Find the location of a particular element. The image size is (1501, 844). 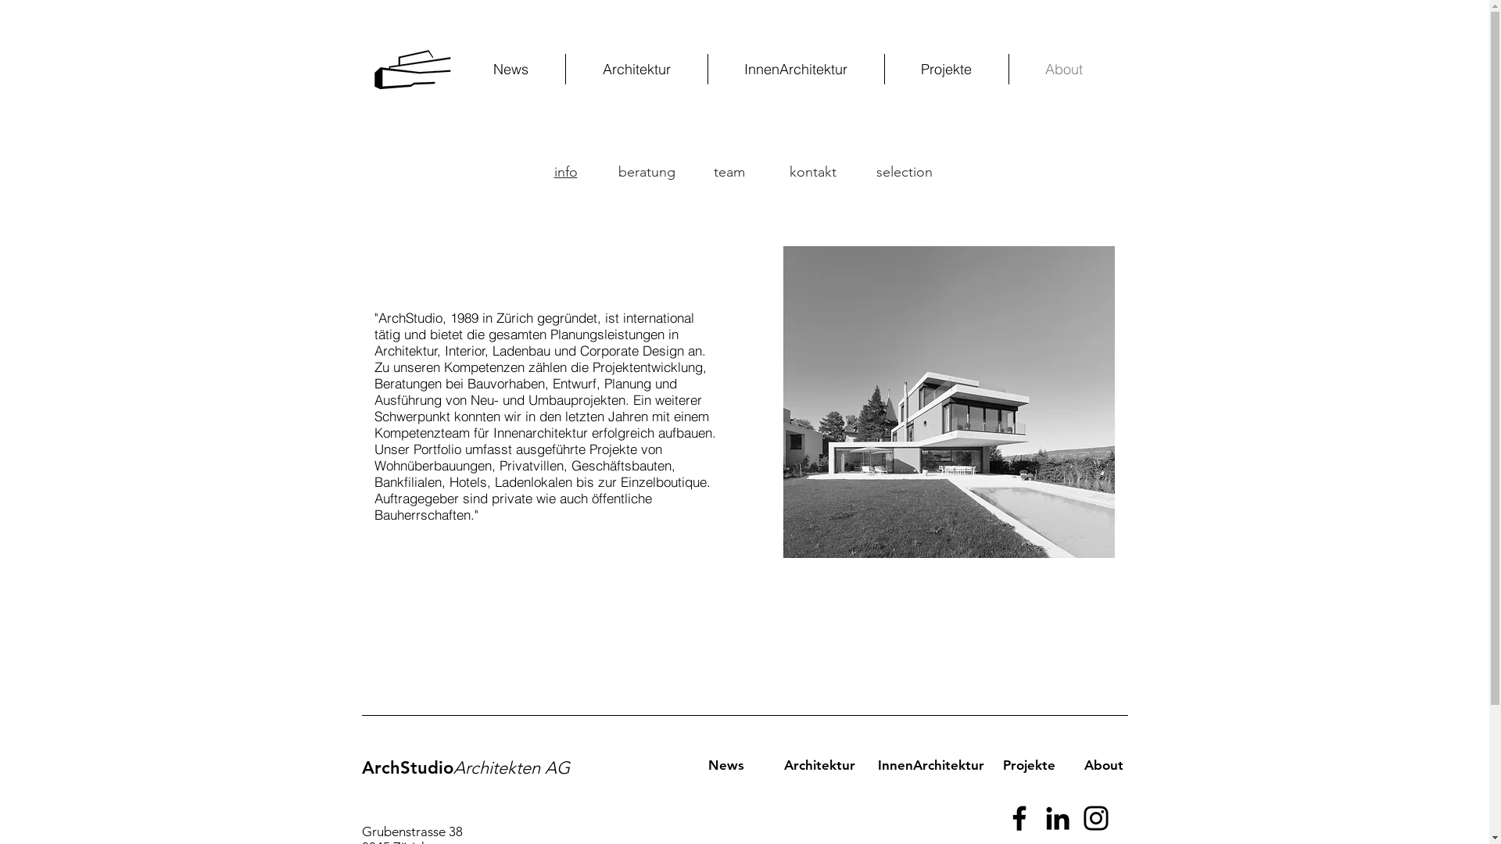

info is located at coordinates (565, 168).